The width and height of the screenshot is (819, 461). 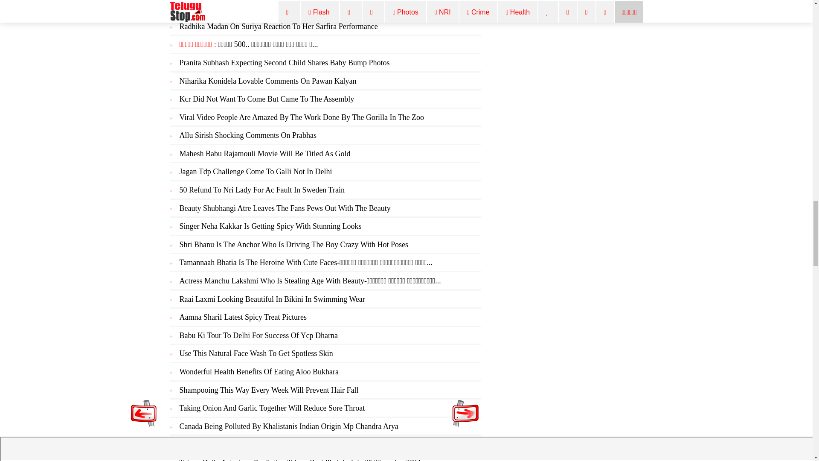 What do you see at coordinates (268, 81) in the screenshot?
I see `Niharika Konidela Lovable Comments On Pawan Kalyan` at bounding box center [268, 81].